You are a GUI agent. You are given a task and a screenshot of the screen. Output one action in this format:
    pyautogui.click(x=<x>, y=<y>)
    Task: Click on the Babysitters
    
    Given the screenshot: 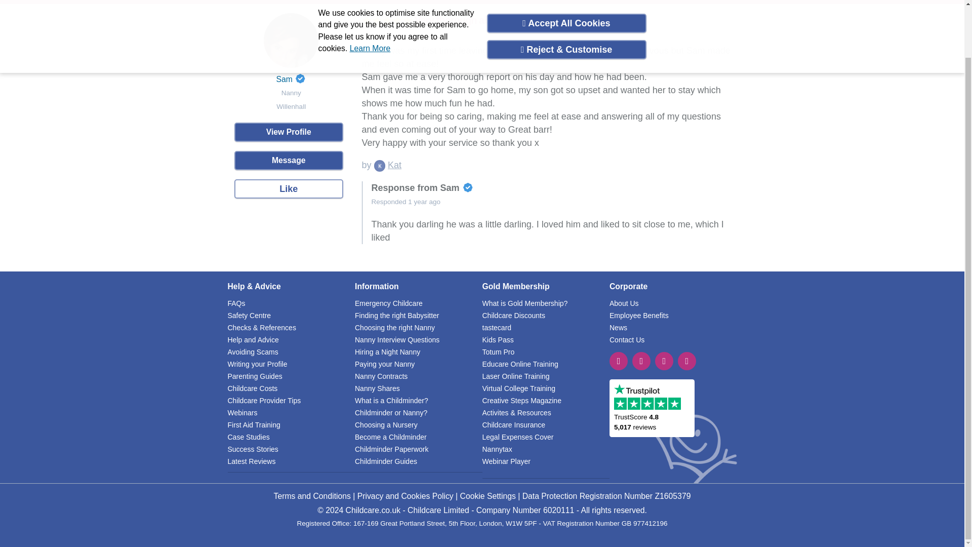 What is the action you would take?
    pyautogui.click(x=257, y=2)
    